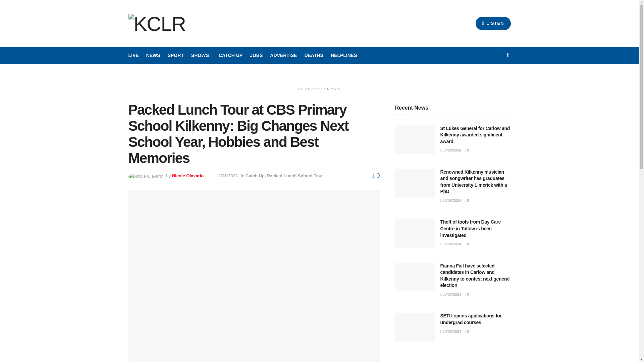  I want to click on KCLR Sport on Scoreline.ie, so click(175, 55).